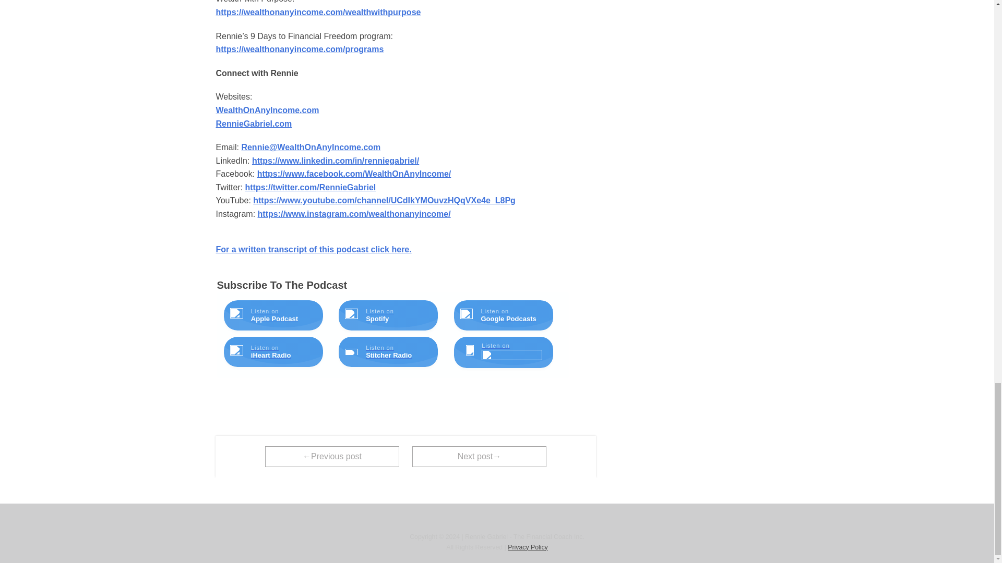  Describe the element at coordinates (237, 351) in the screenshot. I see `iheart radio` at that location.